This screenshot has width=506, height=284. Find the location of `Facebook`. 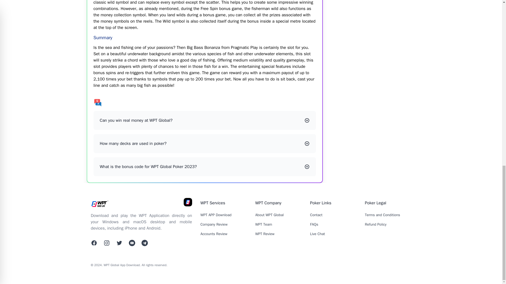

Facebook is located at coordinates (94, 243).